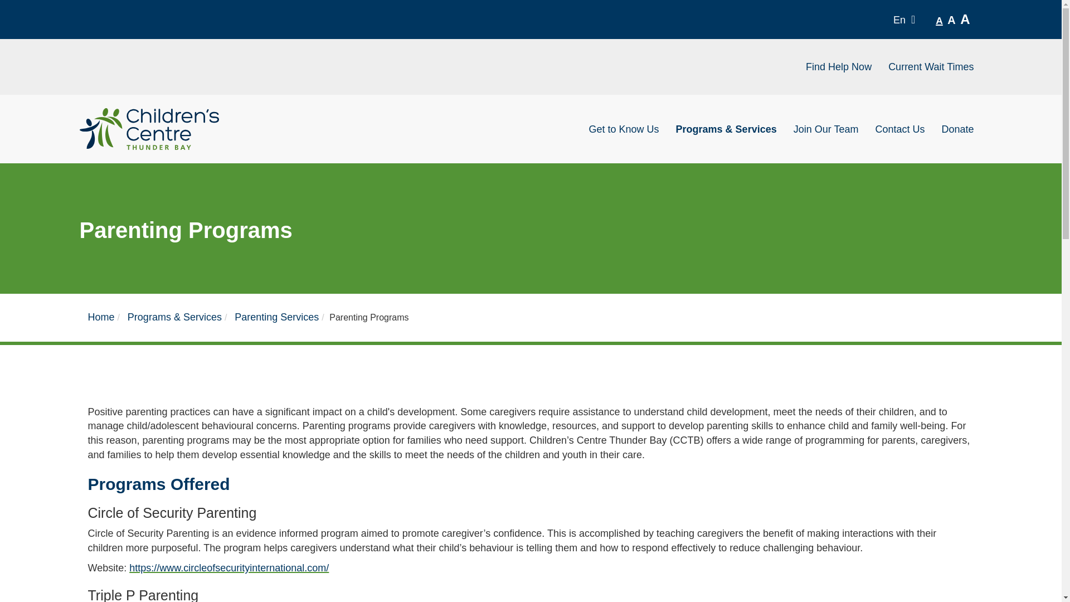 The height and width of the screenshot is (602, 1070). Describe the element at coordinates (149, 129) in the screenshot. I see `Children's Centre Thunder Bay` at that location.